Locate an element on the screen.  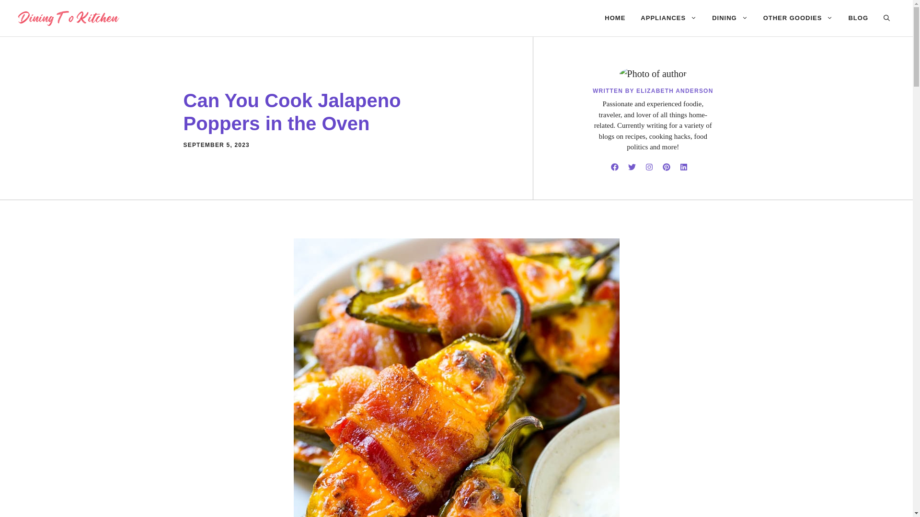
HOME is located at coordinates (615, 18).